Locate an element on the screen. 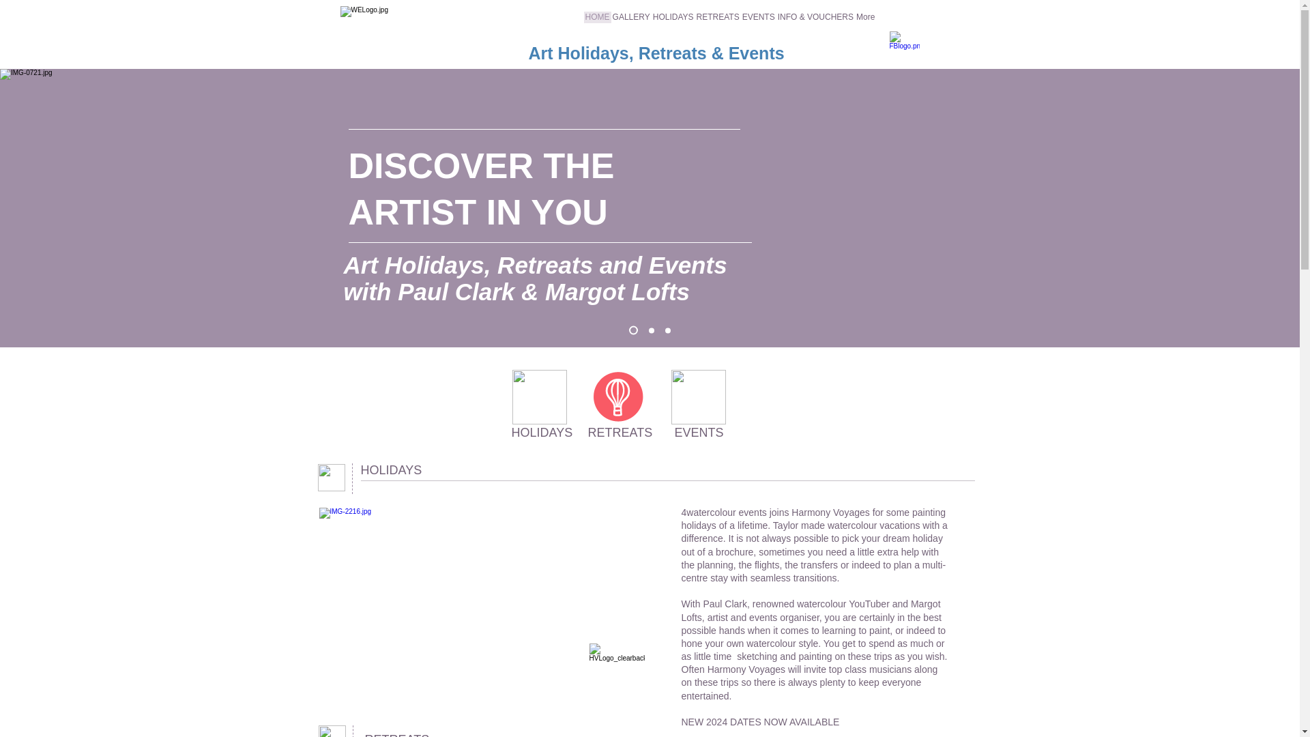 The width and height of the screenshot is (1310, 737). RETREATS is located at coordinates (718, 22).